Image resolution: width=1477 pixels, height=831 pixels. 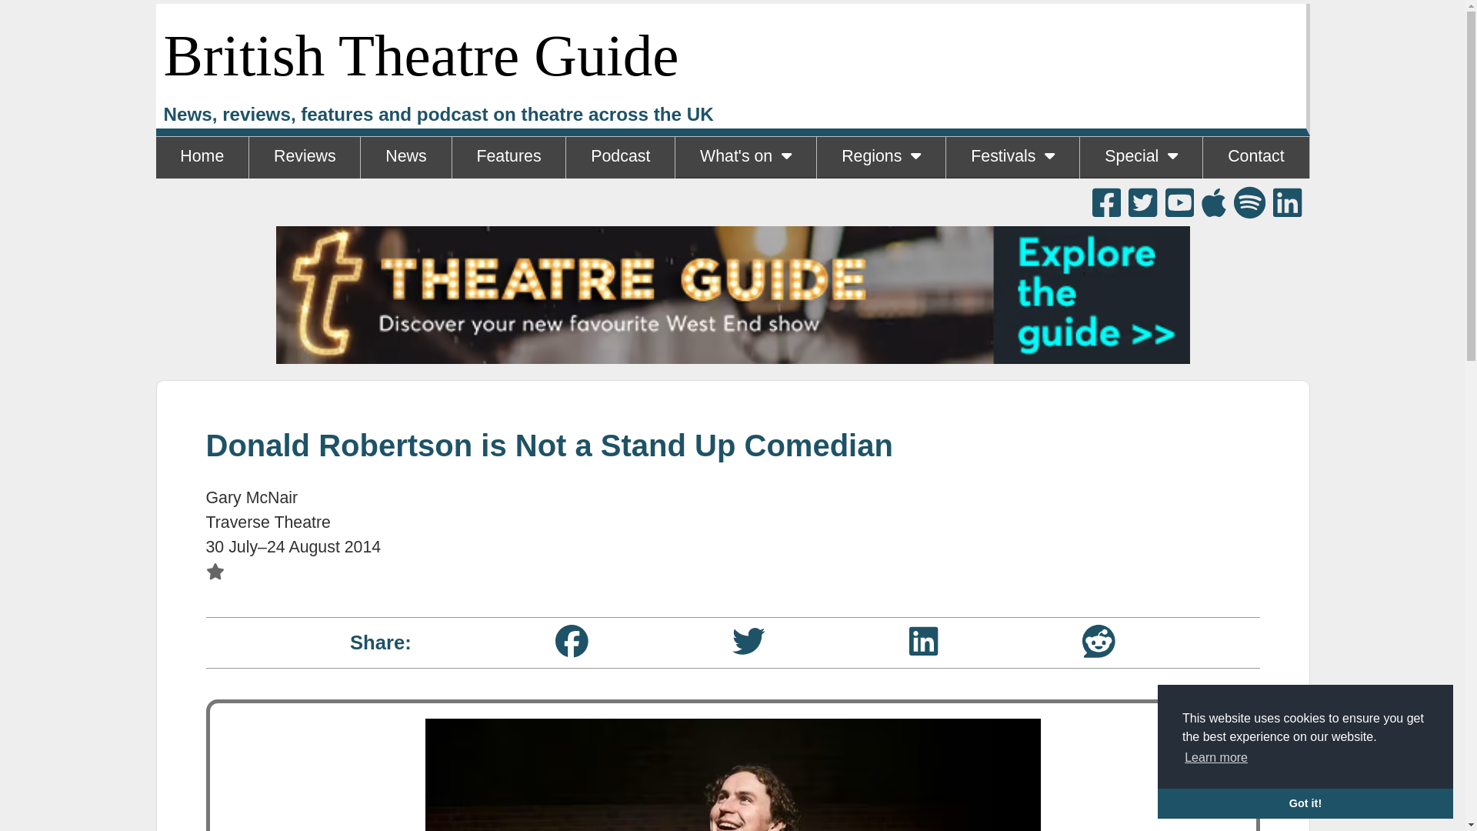 What do you see at coordinates (745, 199) in the screenshot?
I see `Listings` at bounding box center [745, 199].